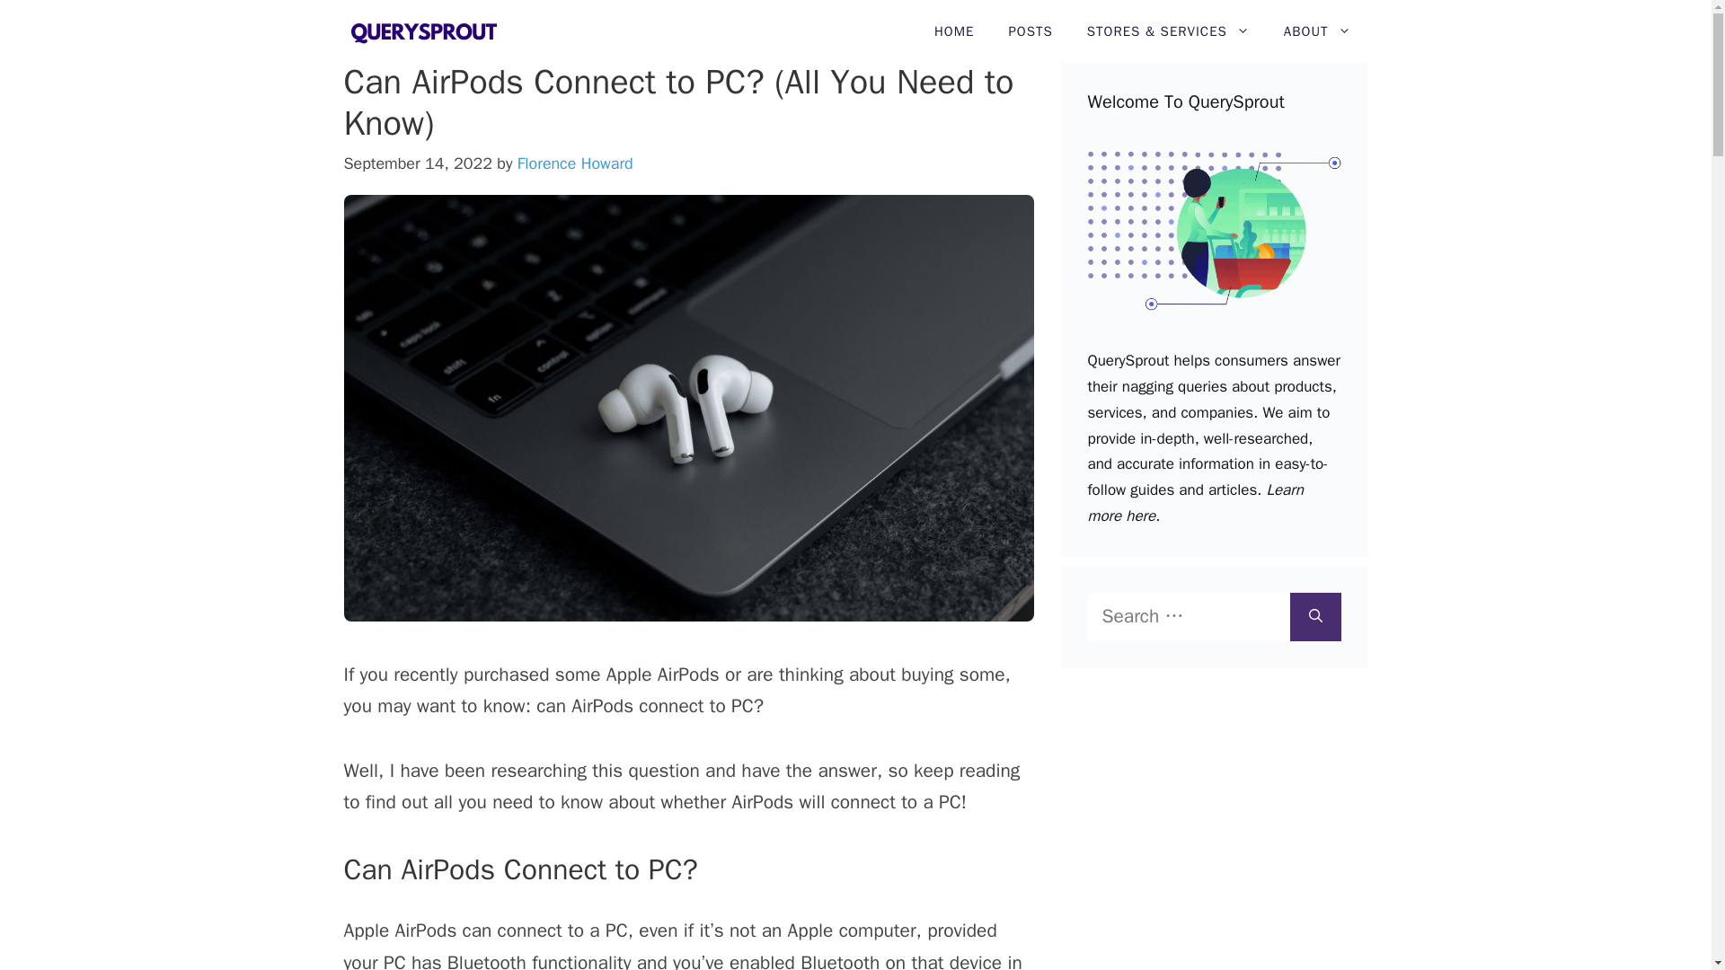 The height and width of the screenshot is (970, 1725). Describe the element at coordinates (1194, 503) in the screenshot. I see `Learn more here` at that location.